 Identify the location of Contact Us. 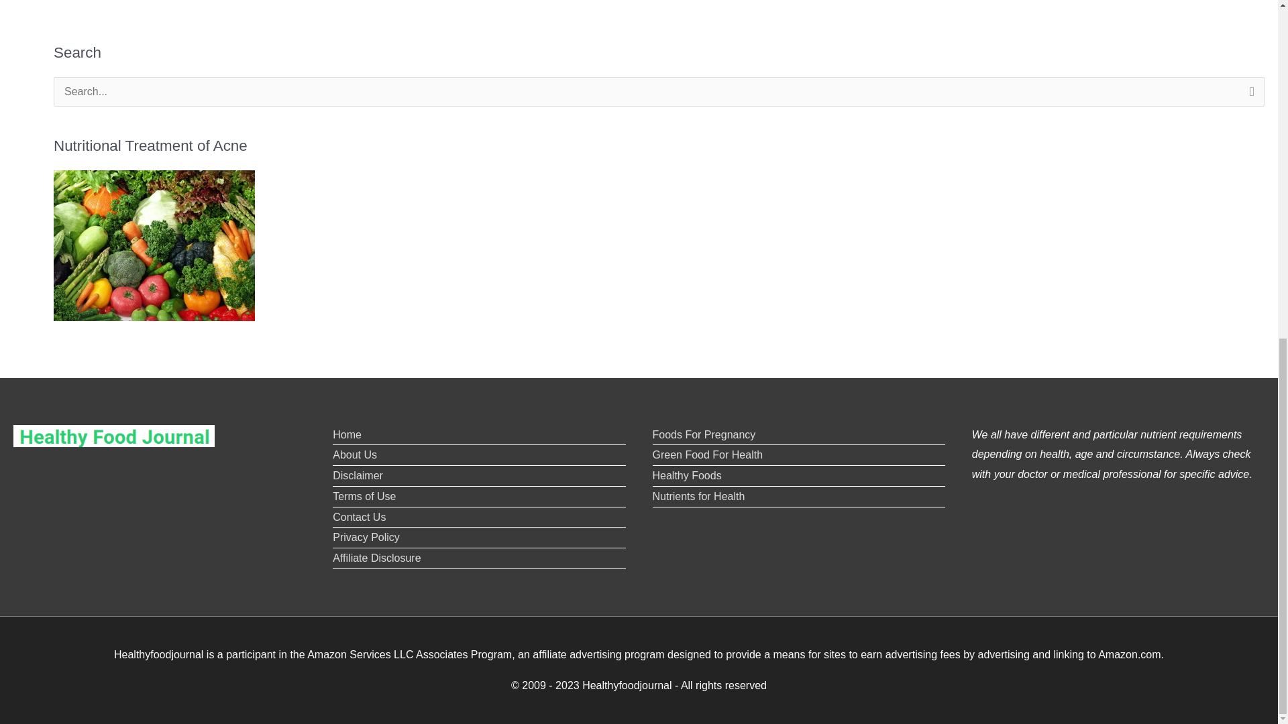
(358, 516).